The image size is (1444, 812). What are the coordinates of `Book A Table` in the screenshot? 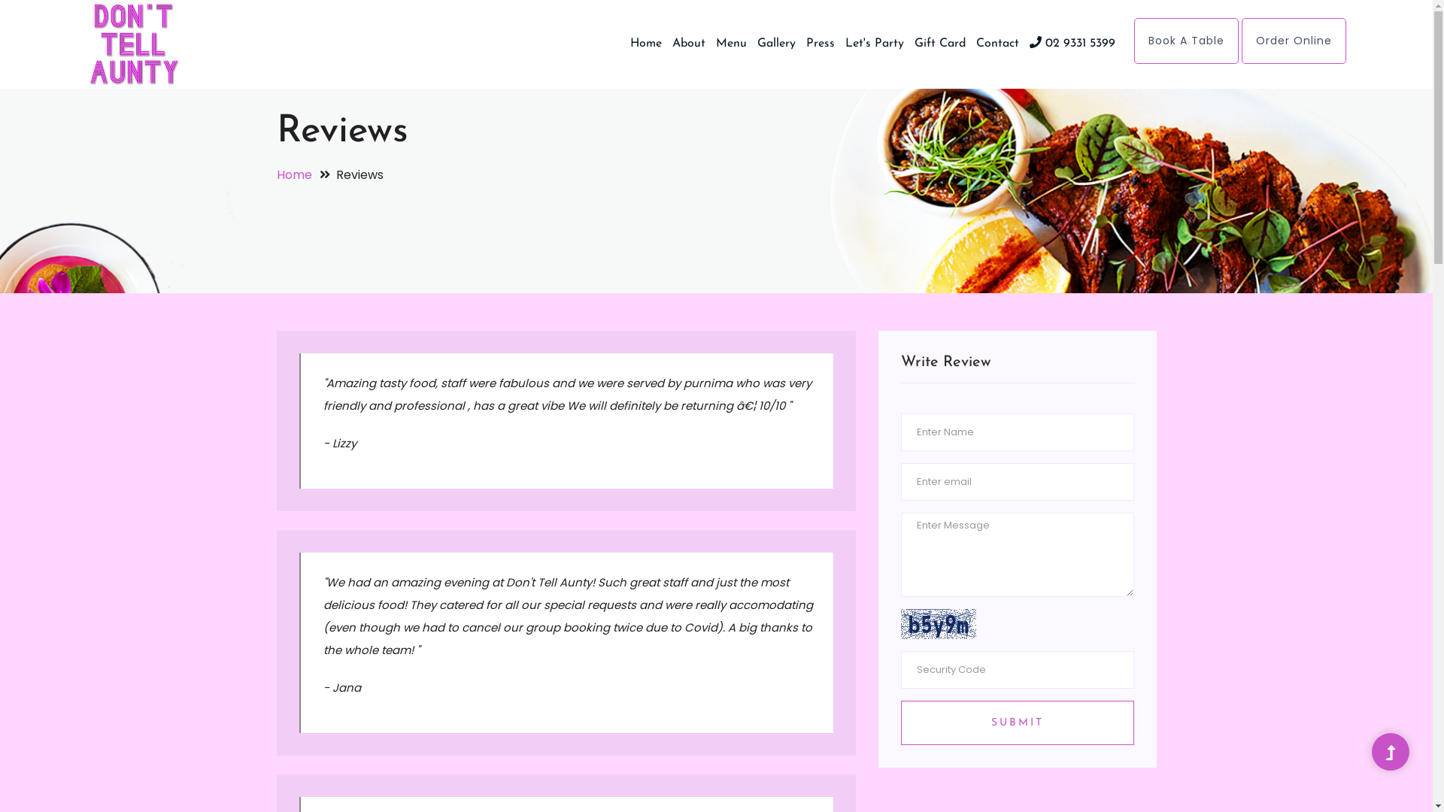 It's located at (1187, 41).